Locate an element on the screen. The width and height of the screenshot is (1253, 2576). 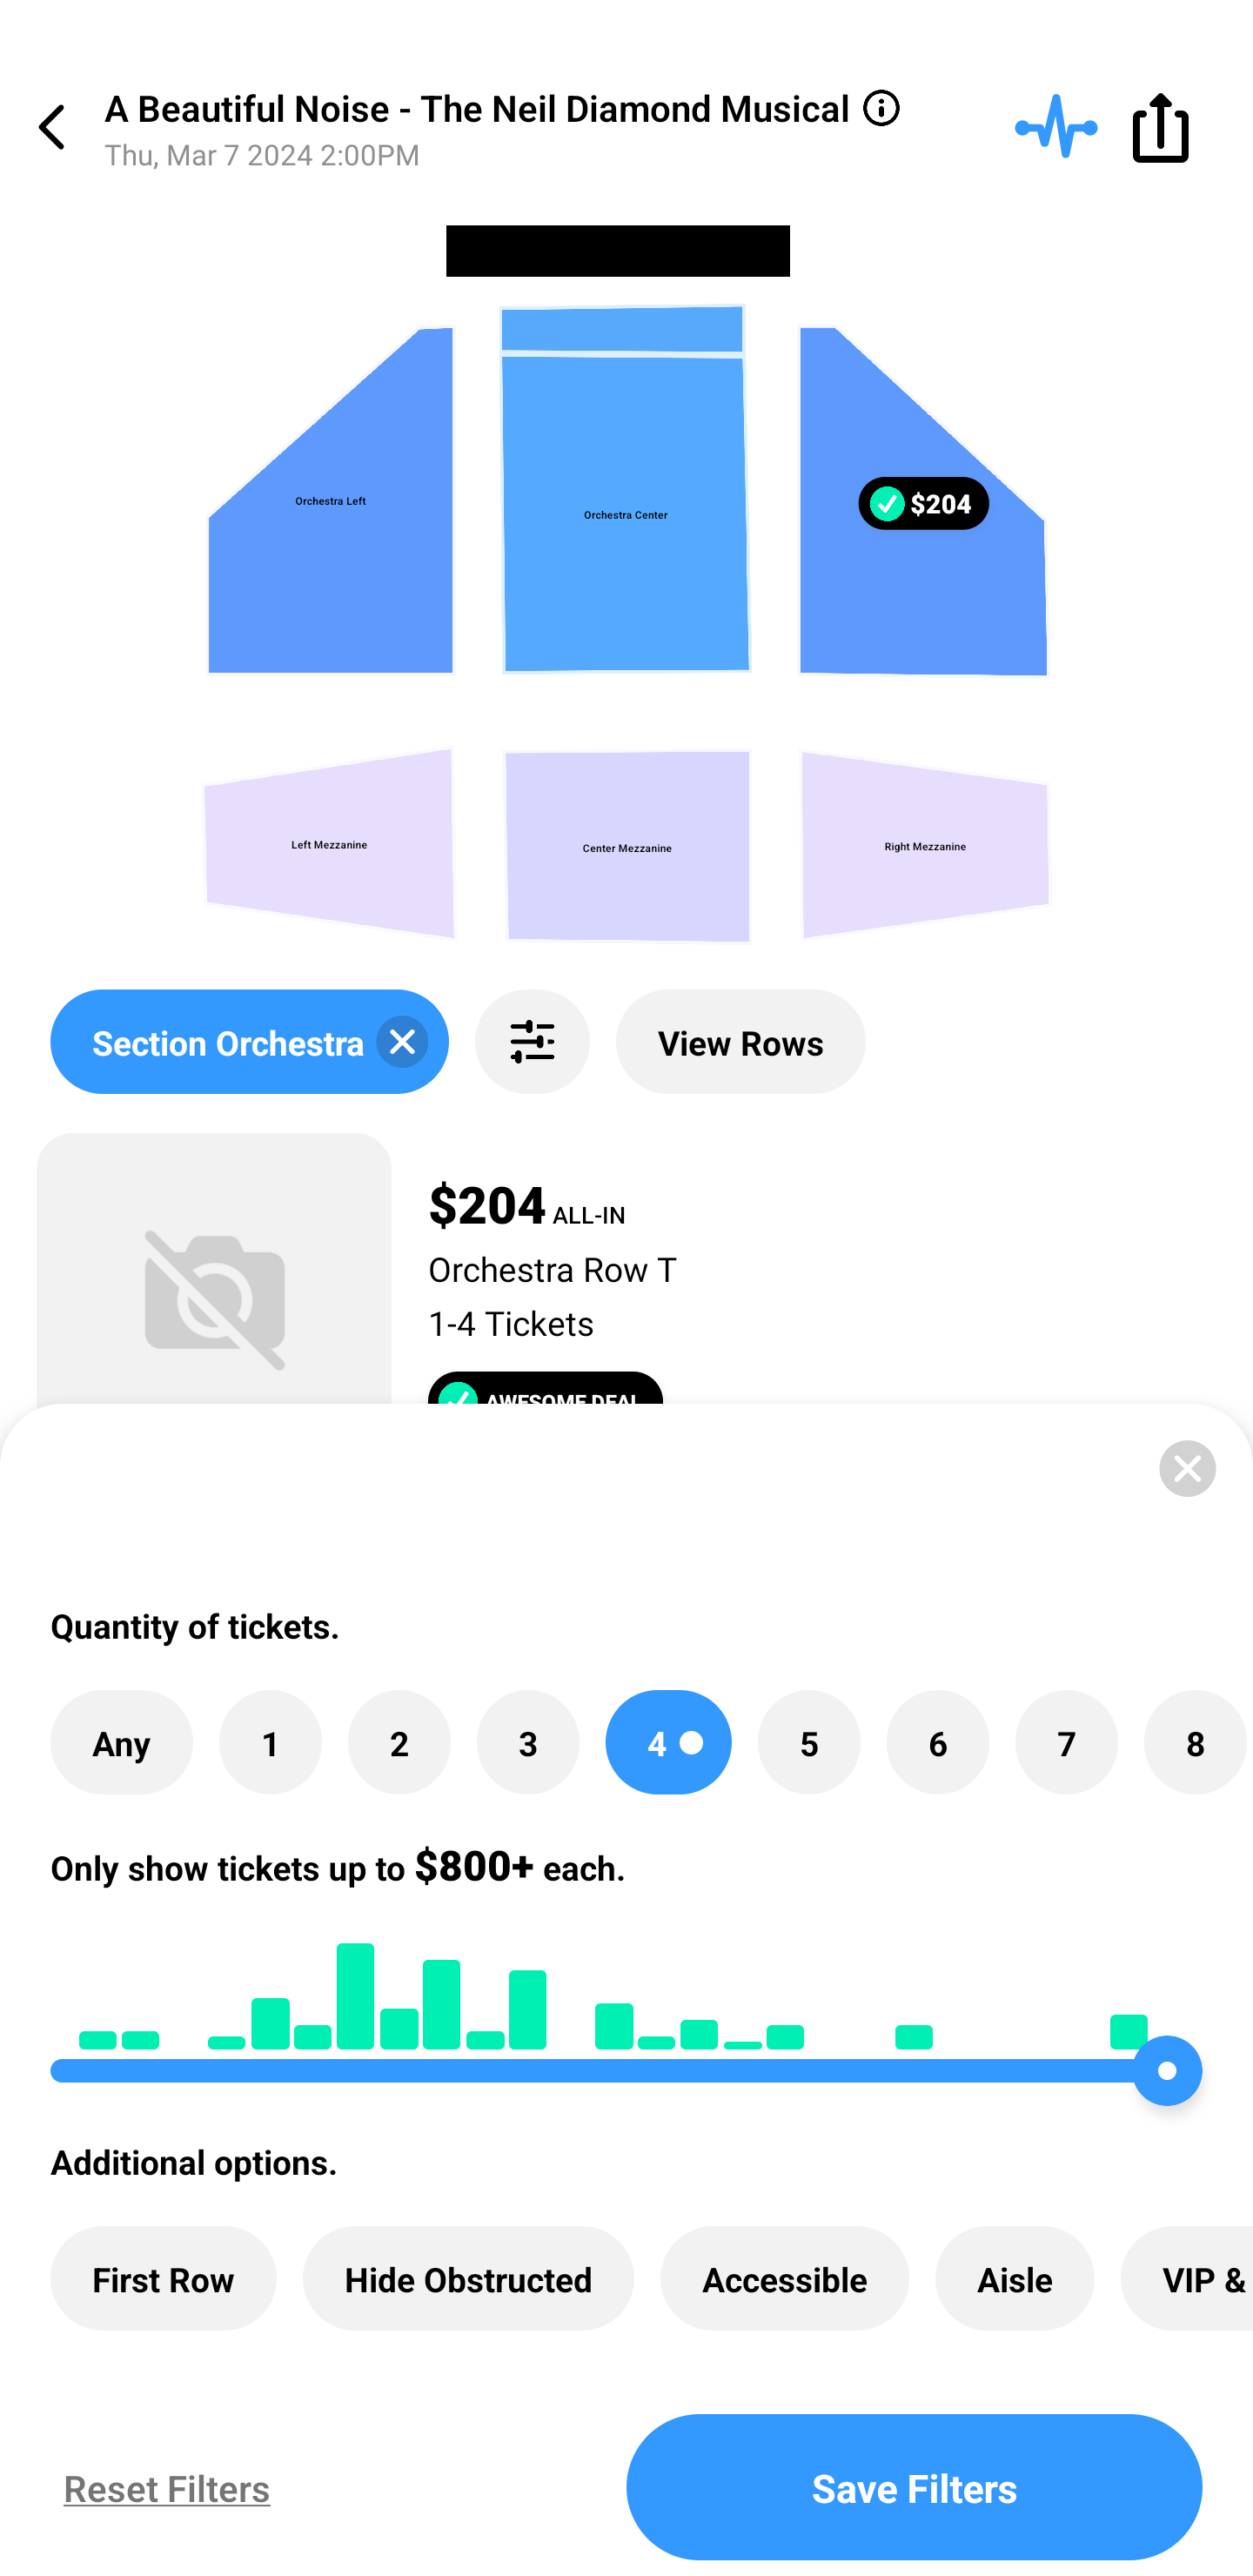
5 is located at coordinates (809, 1742).